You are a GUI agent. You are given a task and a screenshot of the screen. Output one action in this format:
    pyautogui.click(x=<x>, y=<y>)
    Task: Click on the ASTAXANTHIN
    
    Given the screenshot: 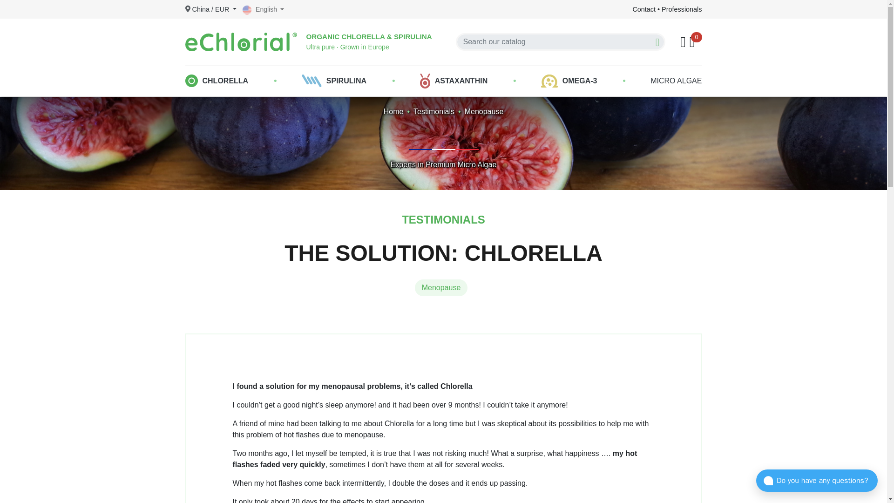 What is the action you would take?
    pyautogui.click(x=454, y=81)
    